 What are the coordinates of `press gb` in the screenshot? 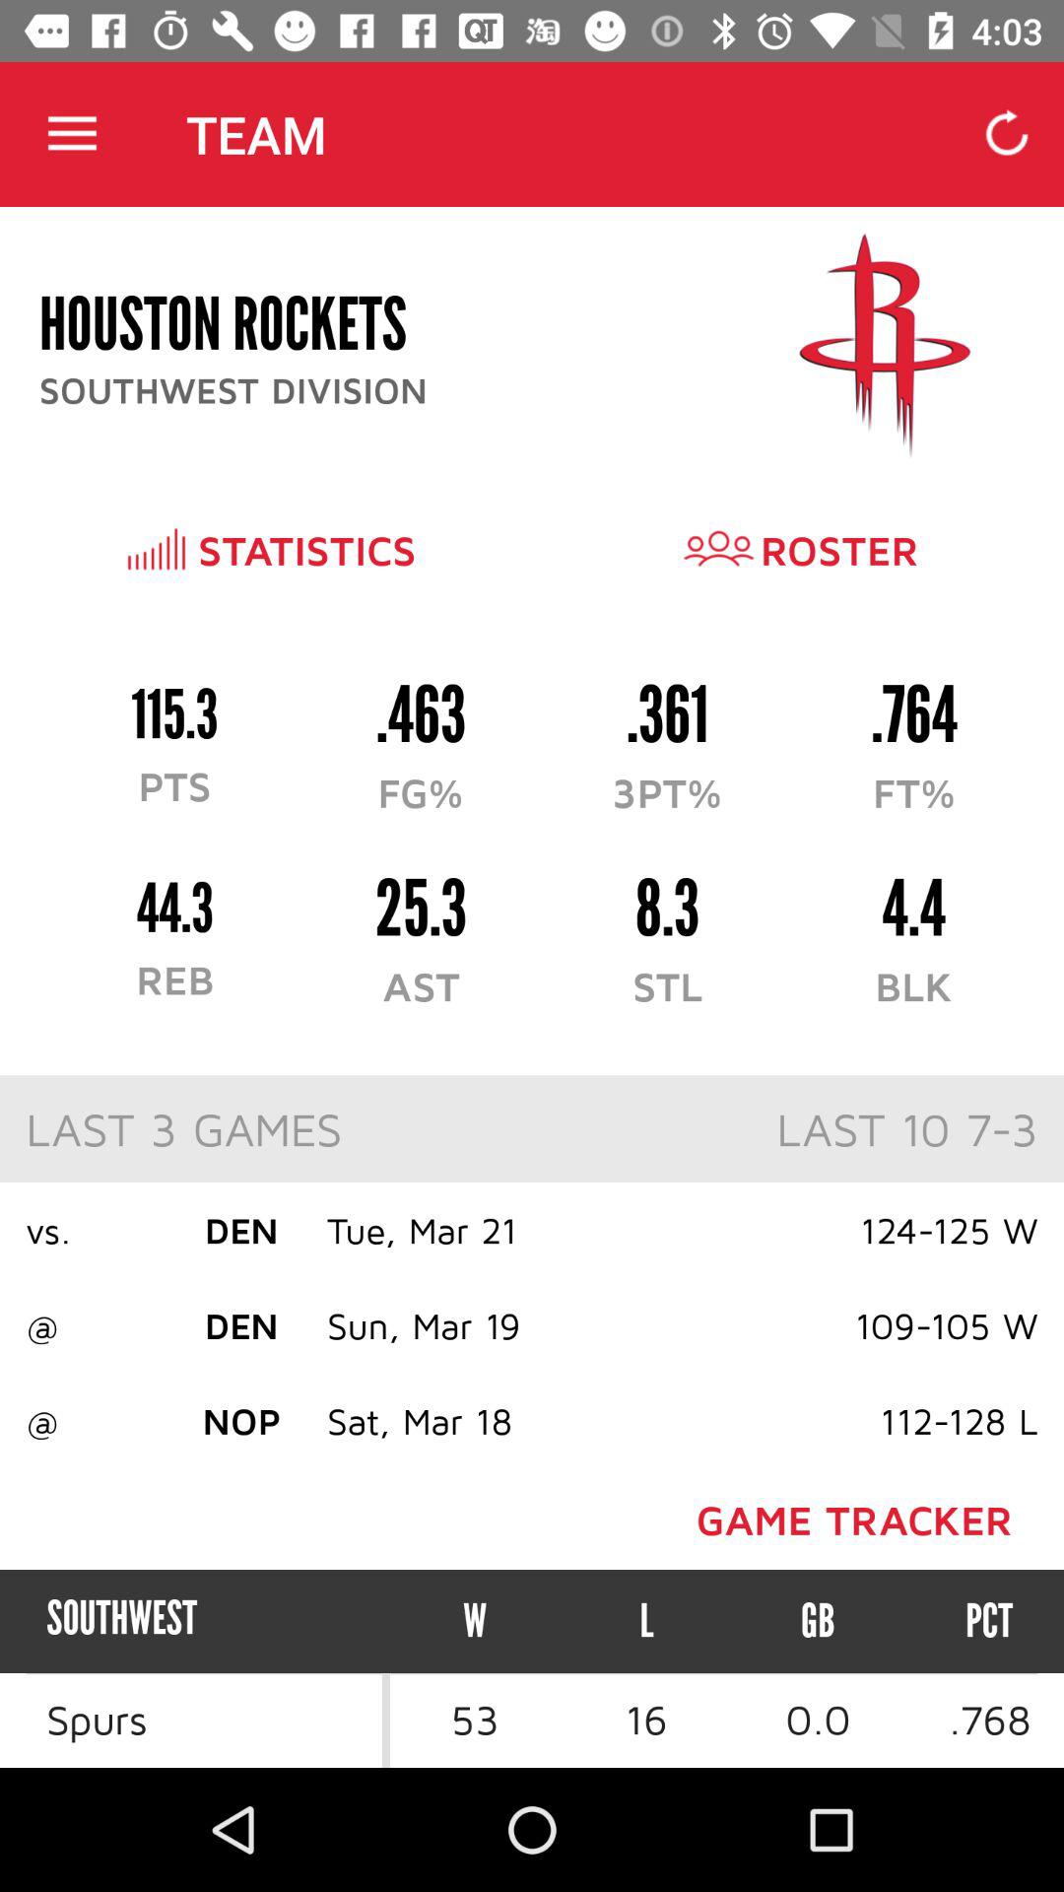 It's located at (818, 1620).